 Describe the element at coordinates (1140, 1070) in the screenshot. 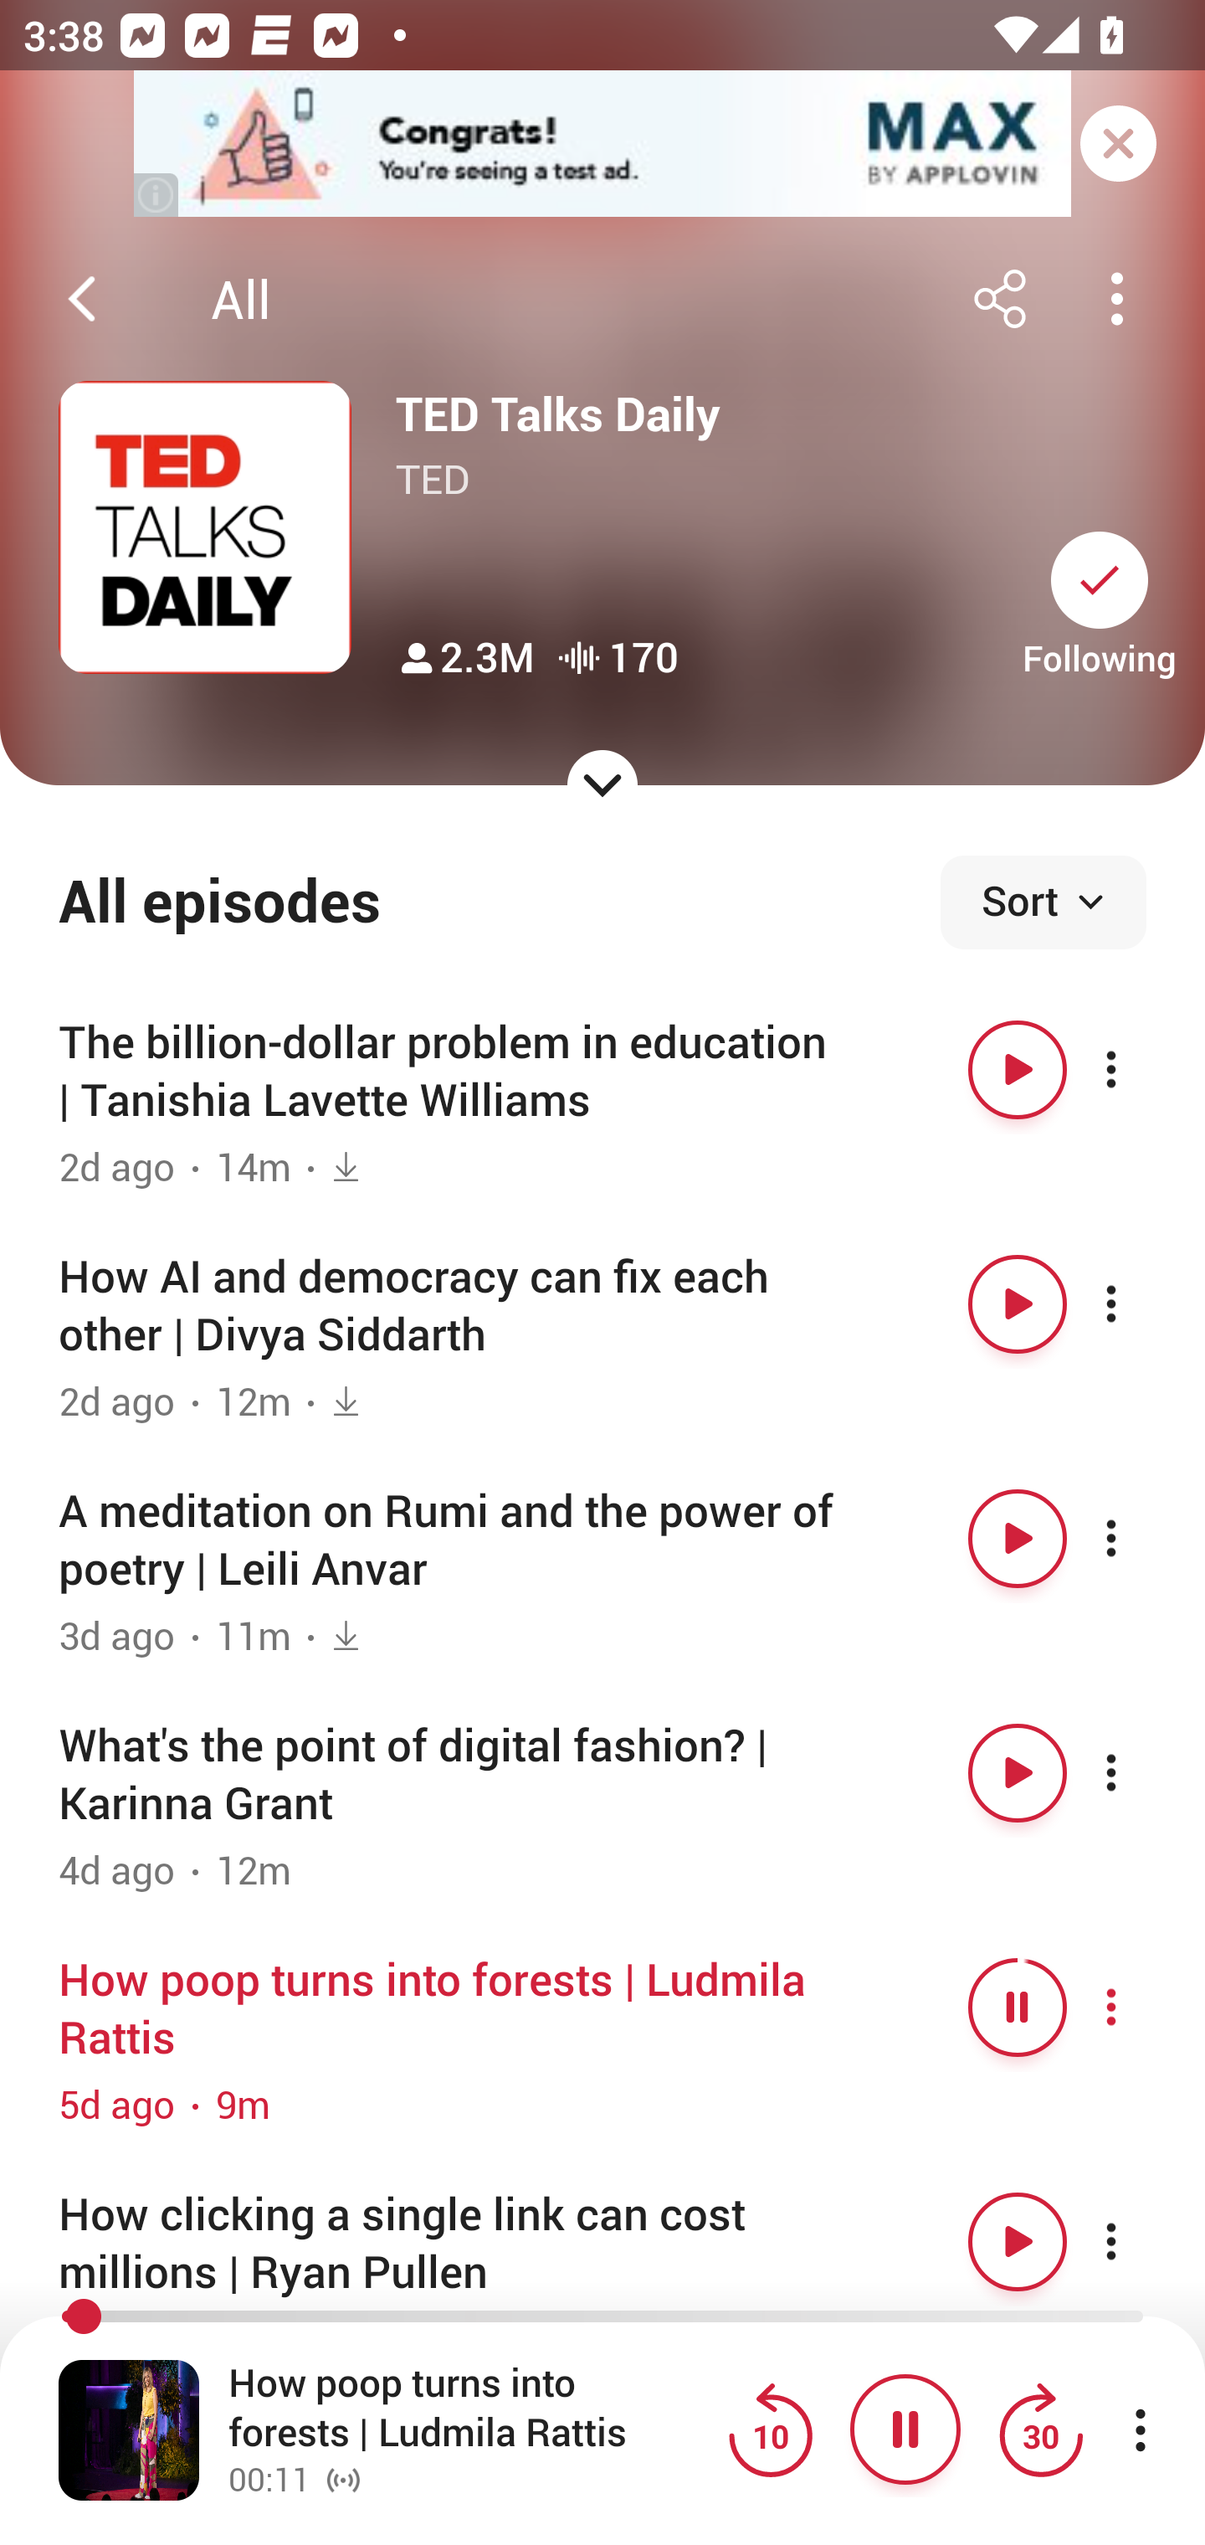

I see `More options` at that location.